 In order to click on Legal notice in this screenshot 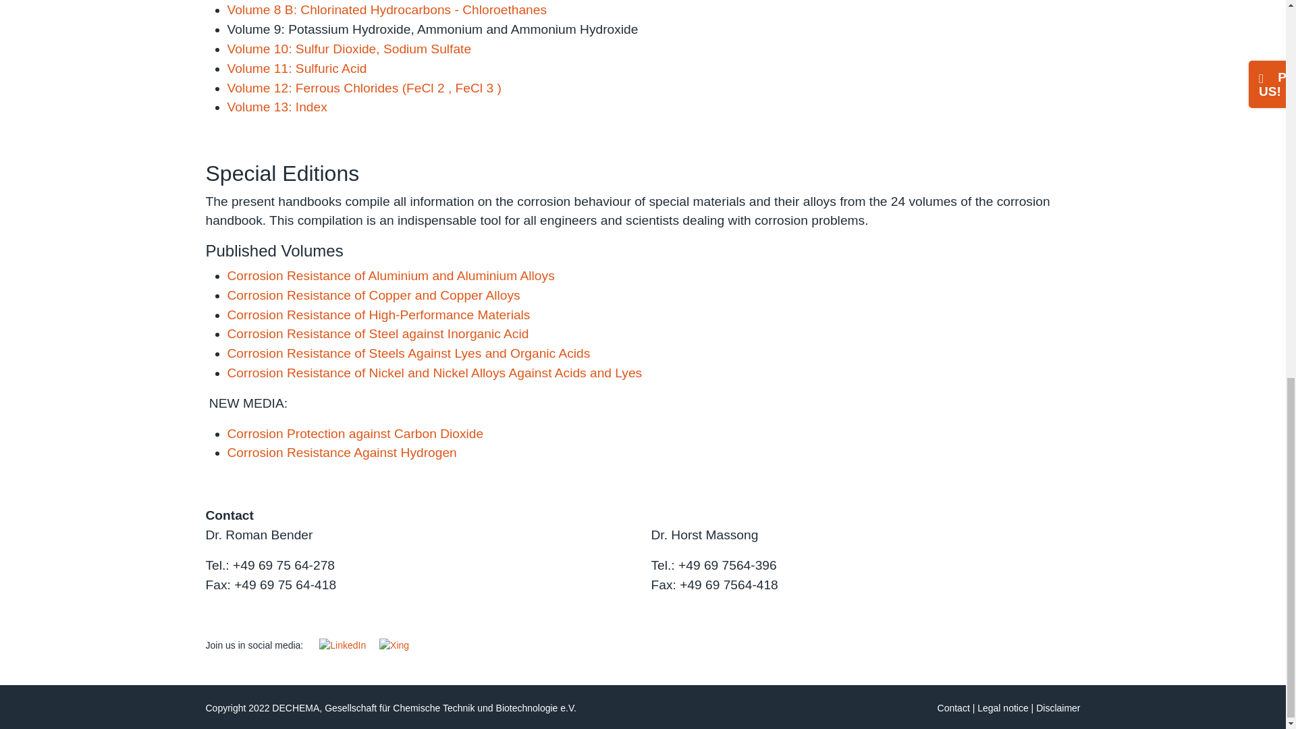, I will do `click(1003, 708)`.